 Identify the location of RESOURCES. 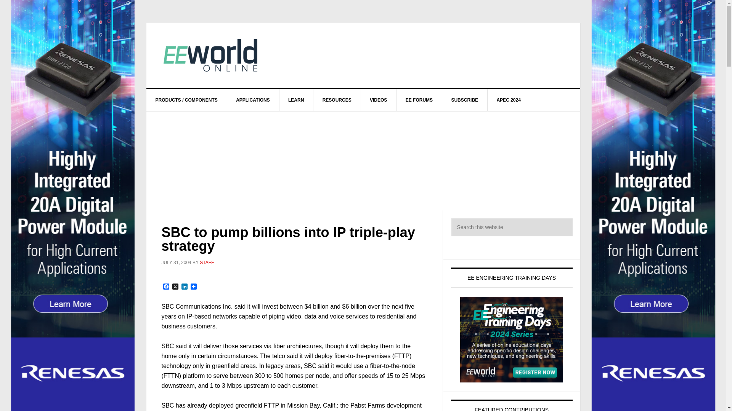
(337, 100).